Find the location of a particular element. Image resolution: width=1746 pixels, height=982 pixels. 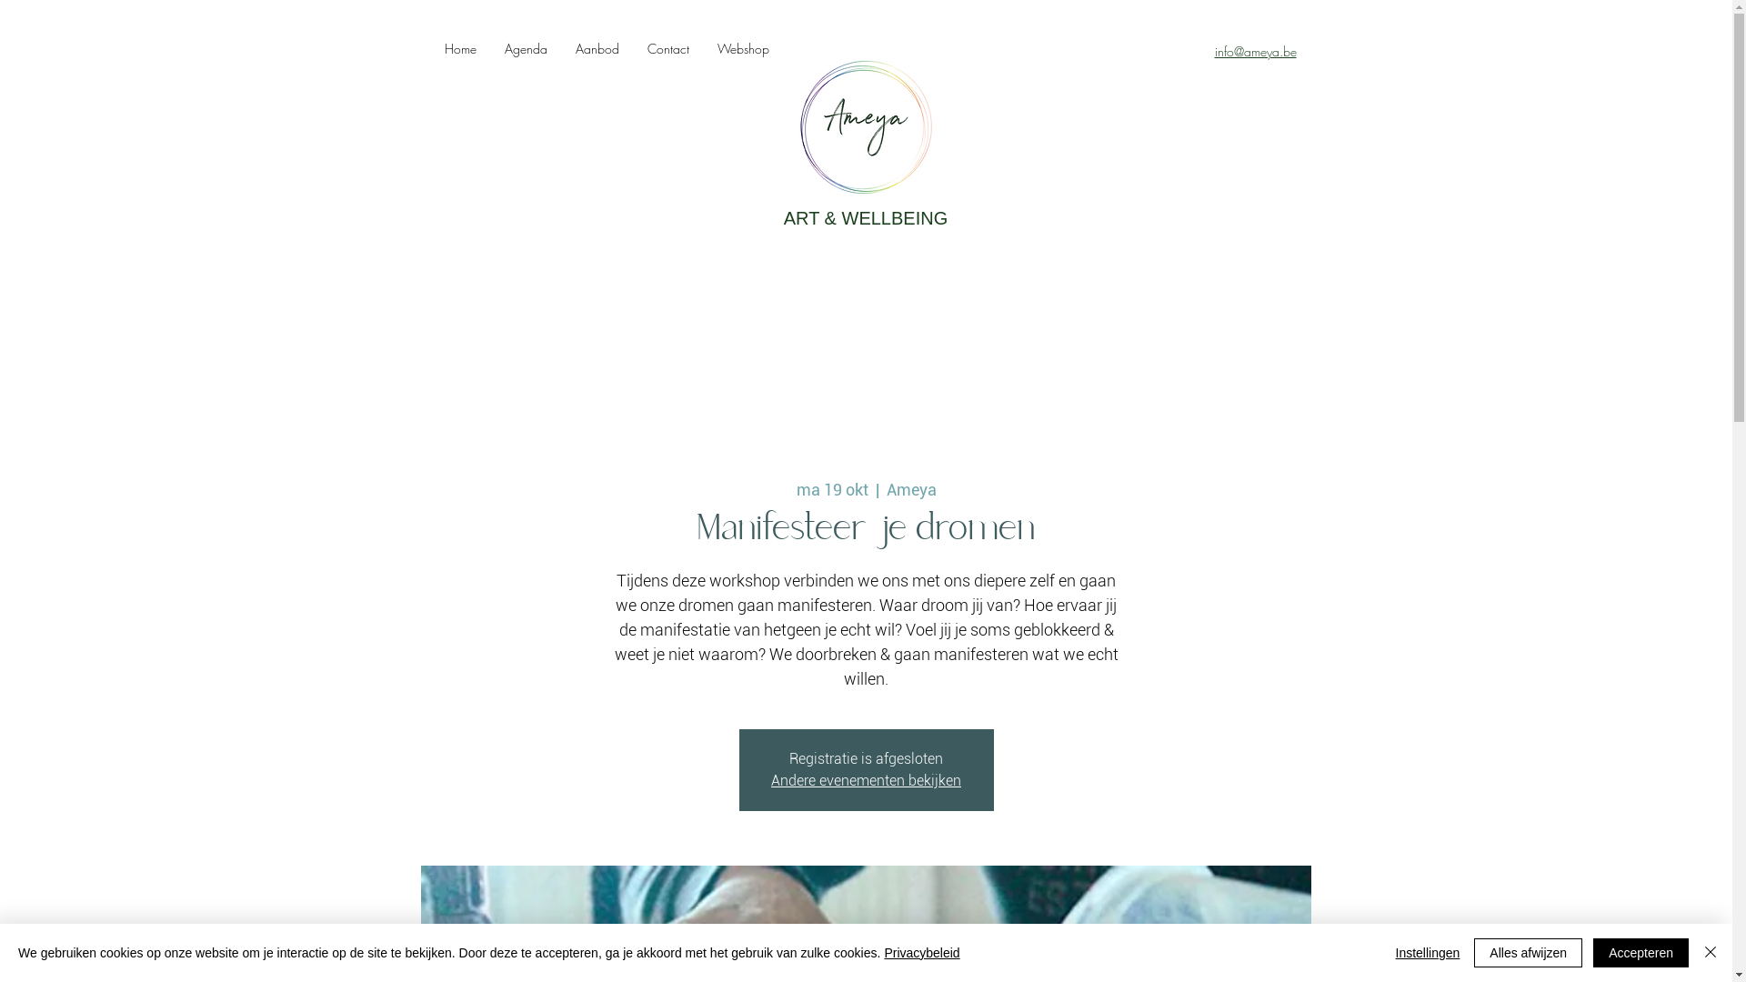

Webshop is located at coordinates (742, 49).